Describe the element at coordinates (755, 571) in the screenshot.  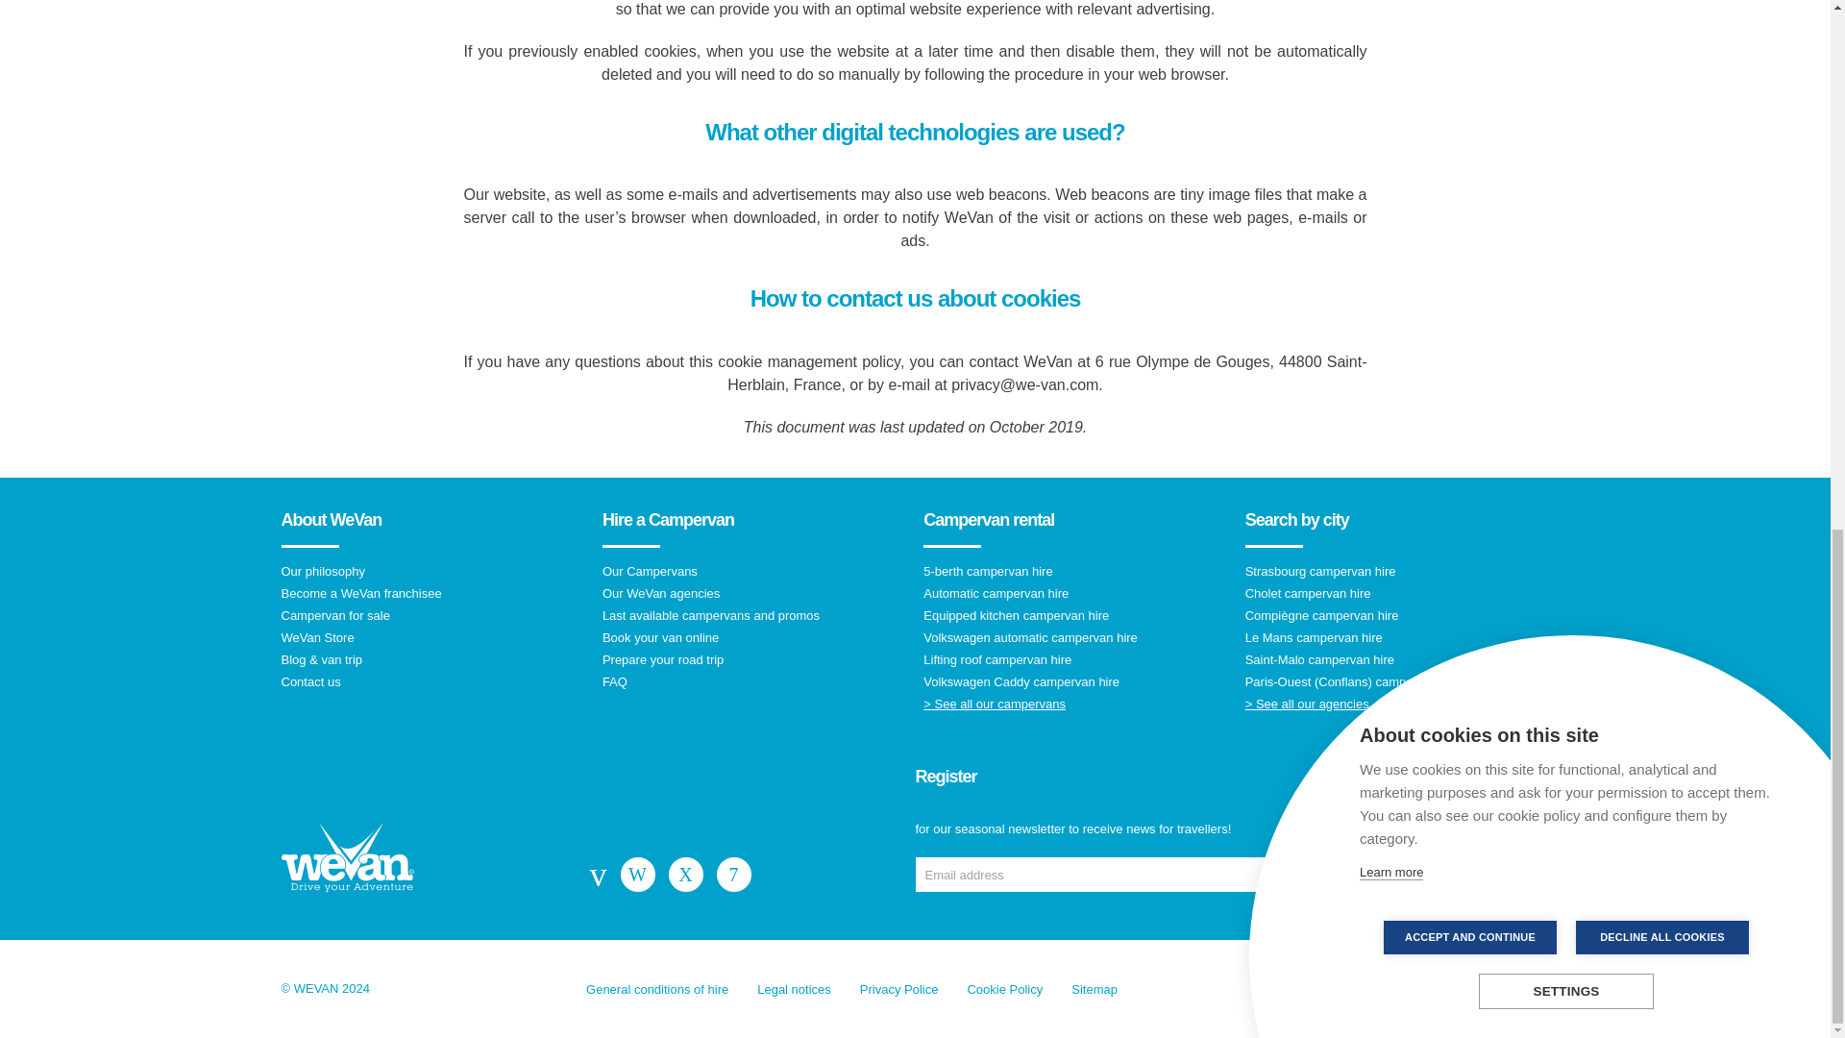
I see `Our Campervans` at that location.